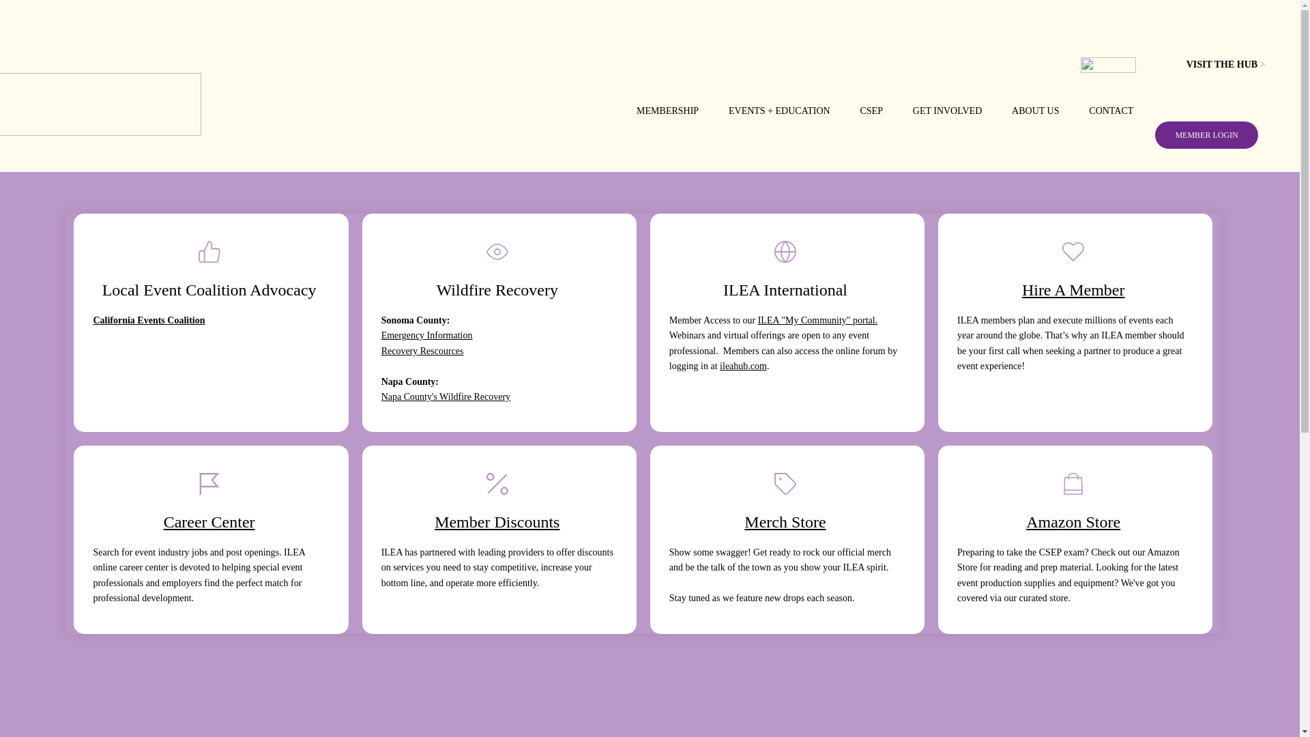 The image size is (1310, 737). I want to click on ABOUT US, so click(1035, 111).